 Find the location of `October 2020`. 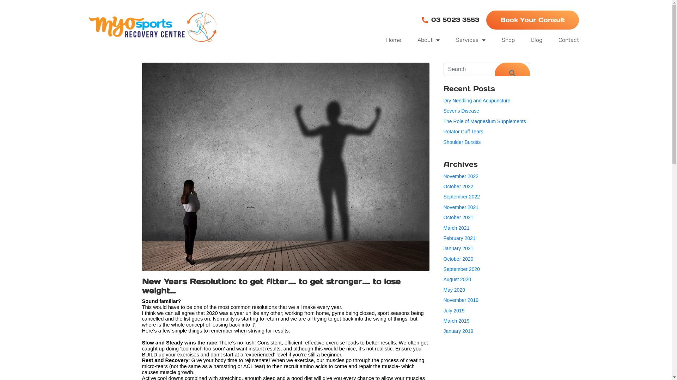

October 2020 is located at coordinates (458, 259).